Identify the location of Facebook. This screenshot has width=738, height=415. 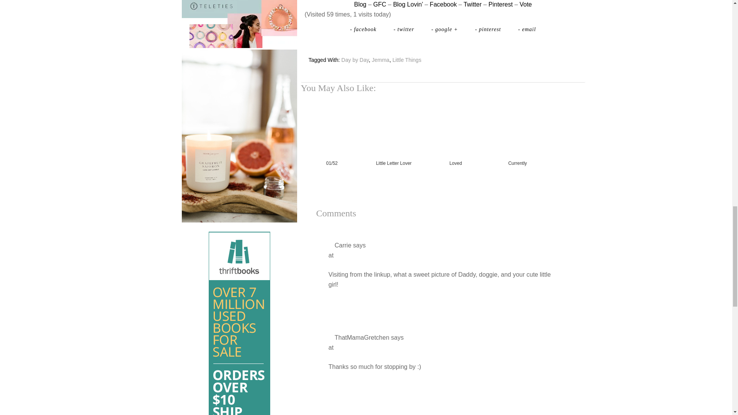
(443, 5).